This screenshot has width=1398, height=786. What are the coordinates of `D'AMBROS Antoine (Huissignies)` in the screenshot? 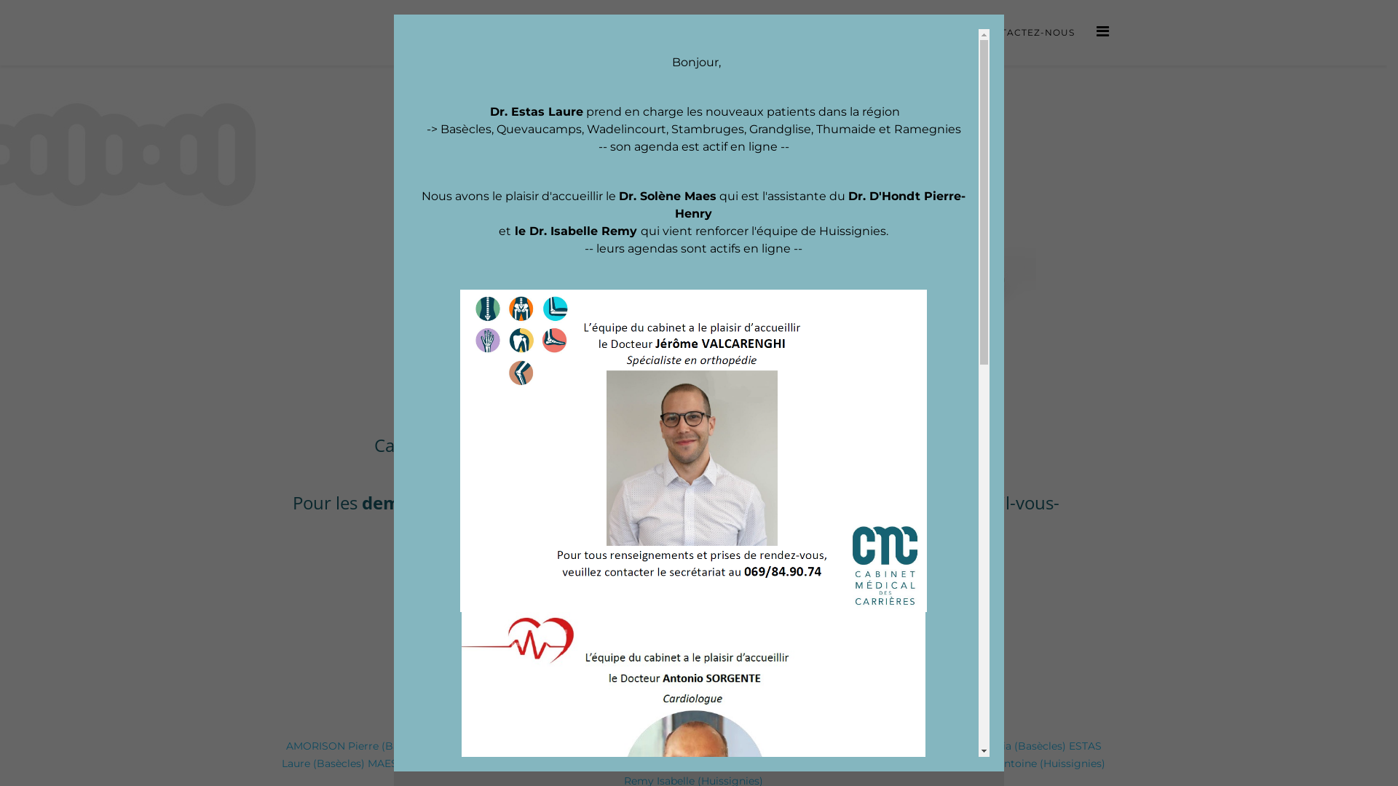 It's located at (1021, 763).